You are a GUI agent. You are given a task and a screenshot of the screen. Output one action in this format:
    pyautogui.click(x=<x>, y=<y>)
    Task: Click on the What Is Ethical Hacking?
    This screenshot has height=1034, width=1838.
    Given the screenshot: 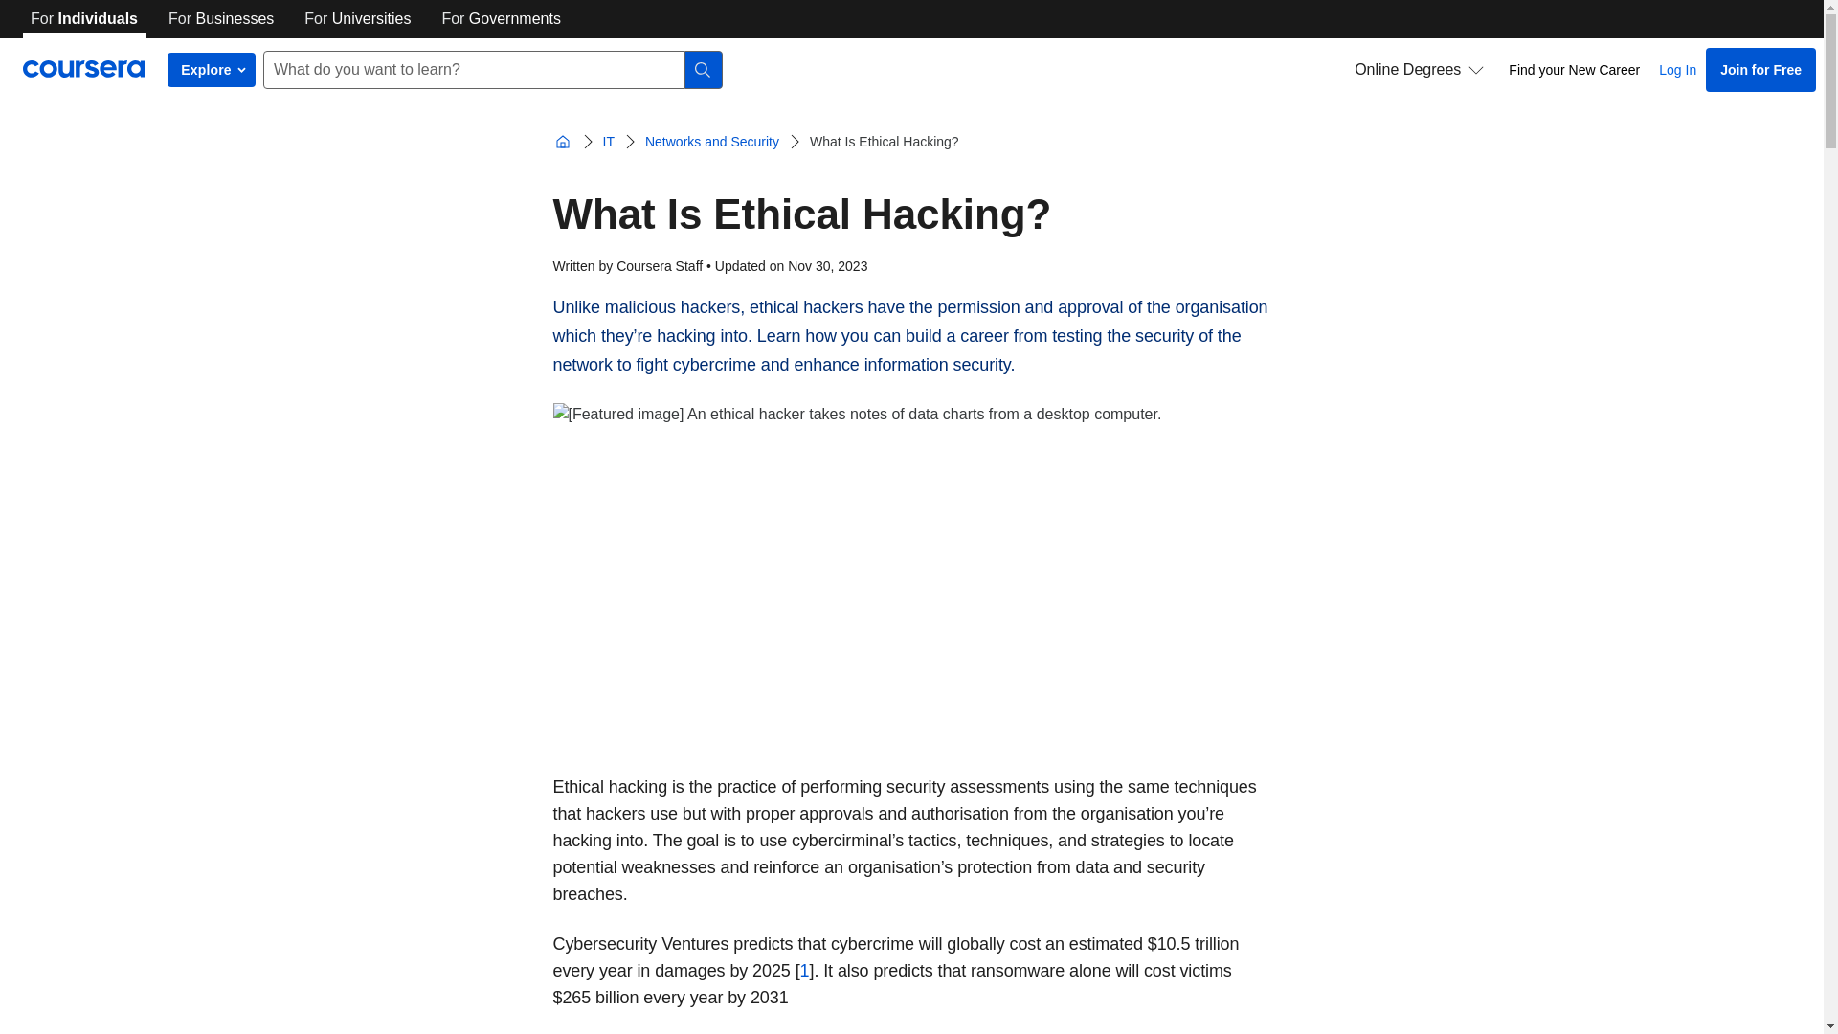 What is the action you would take?
    pyautogui.click(x=884, y=142)
    